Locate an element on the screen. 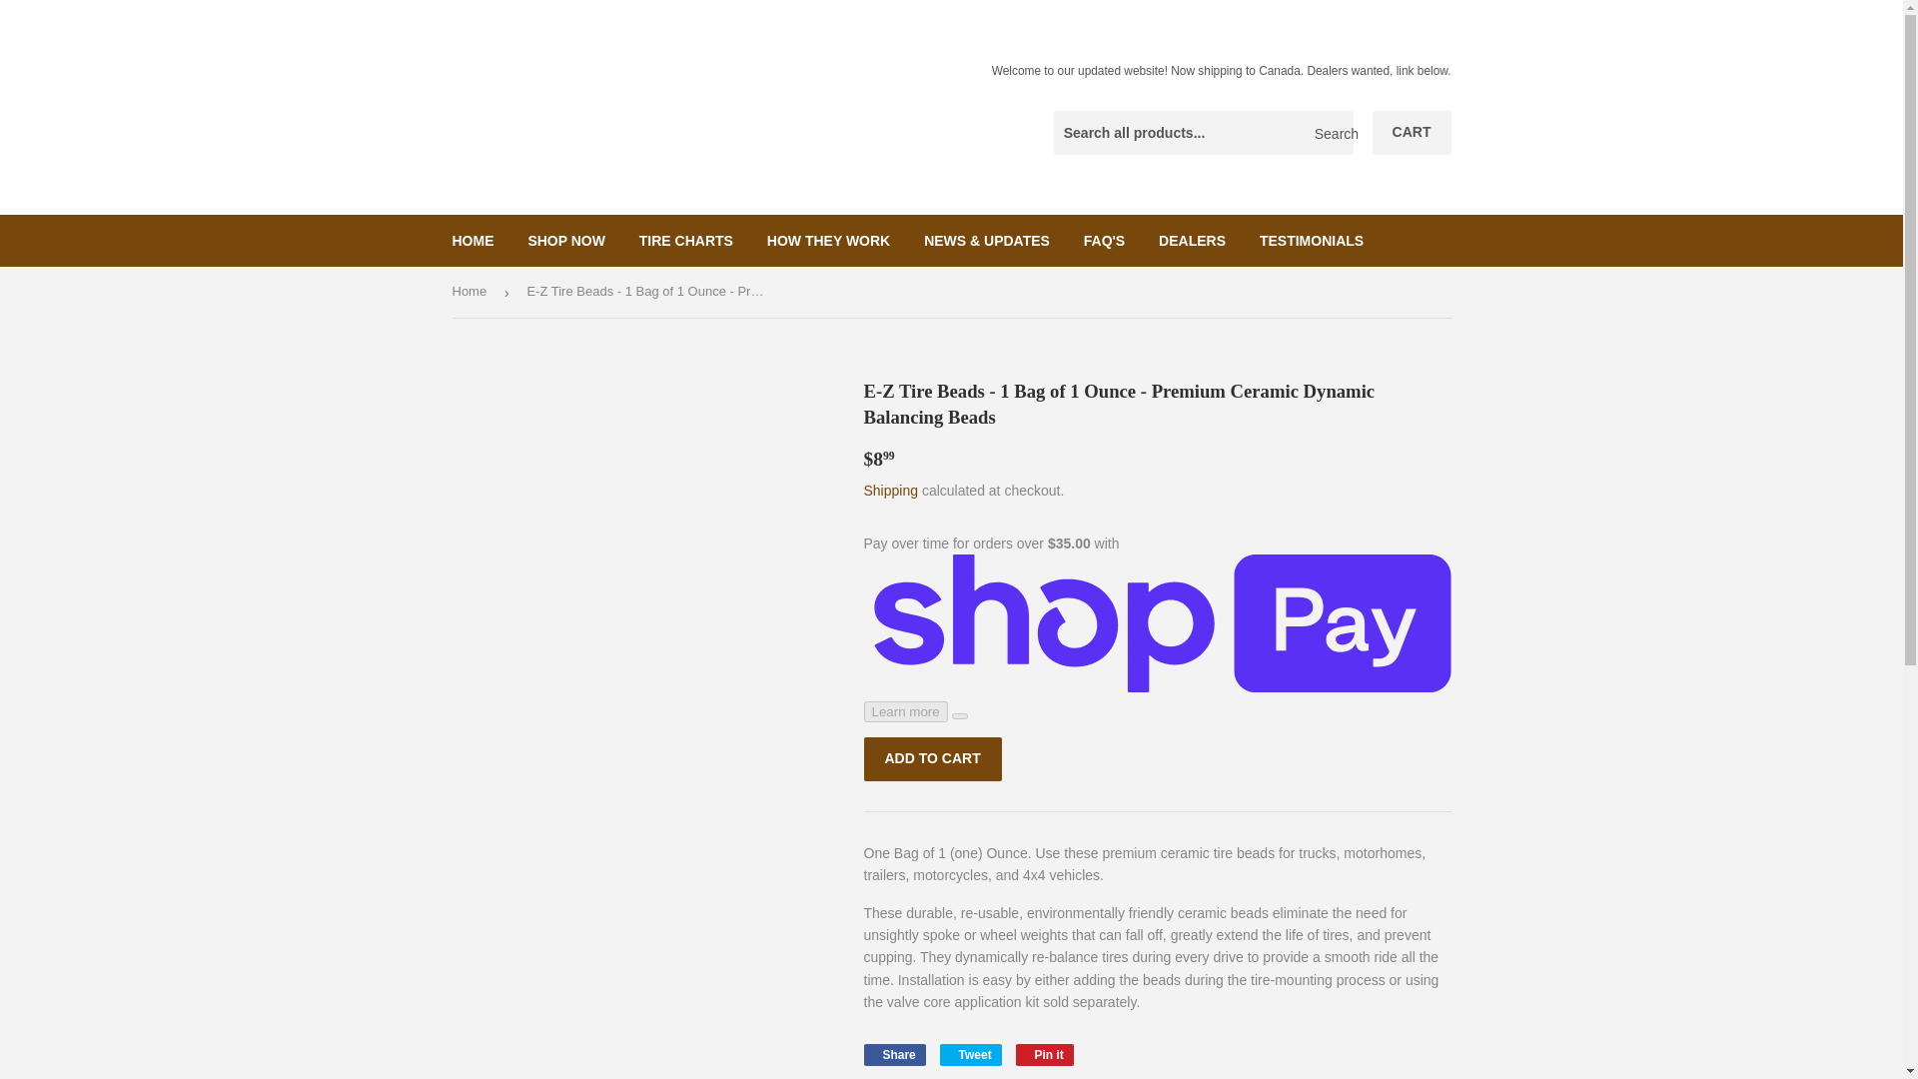  Pin on Pinterest is located at coordinates (1045, 1055).